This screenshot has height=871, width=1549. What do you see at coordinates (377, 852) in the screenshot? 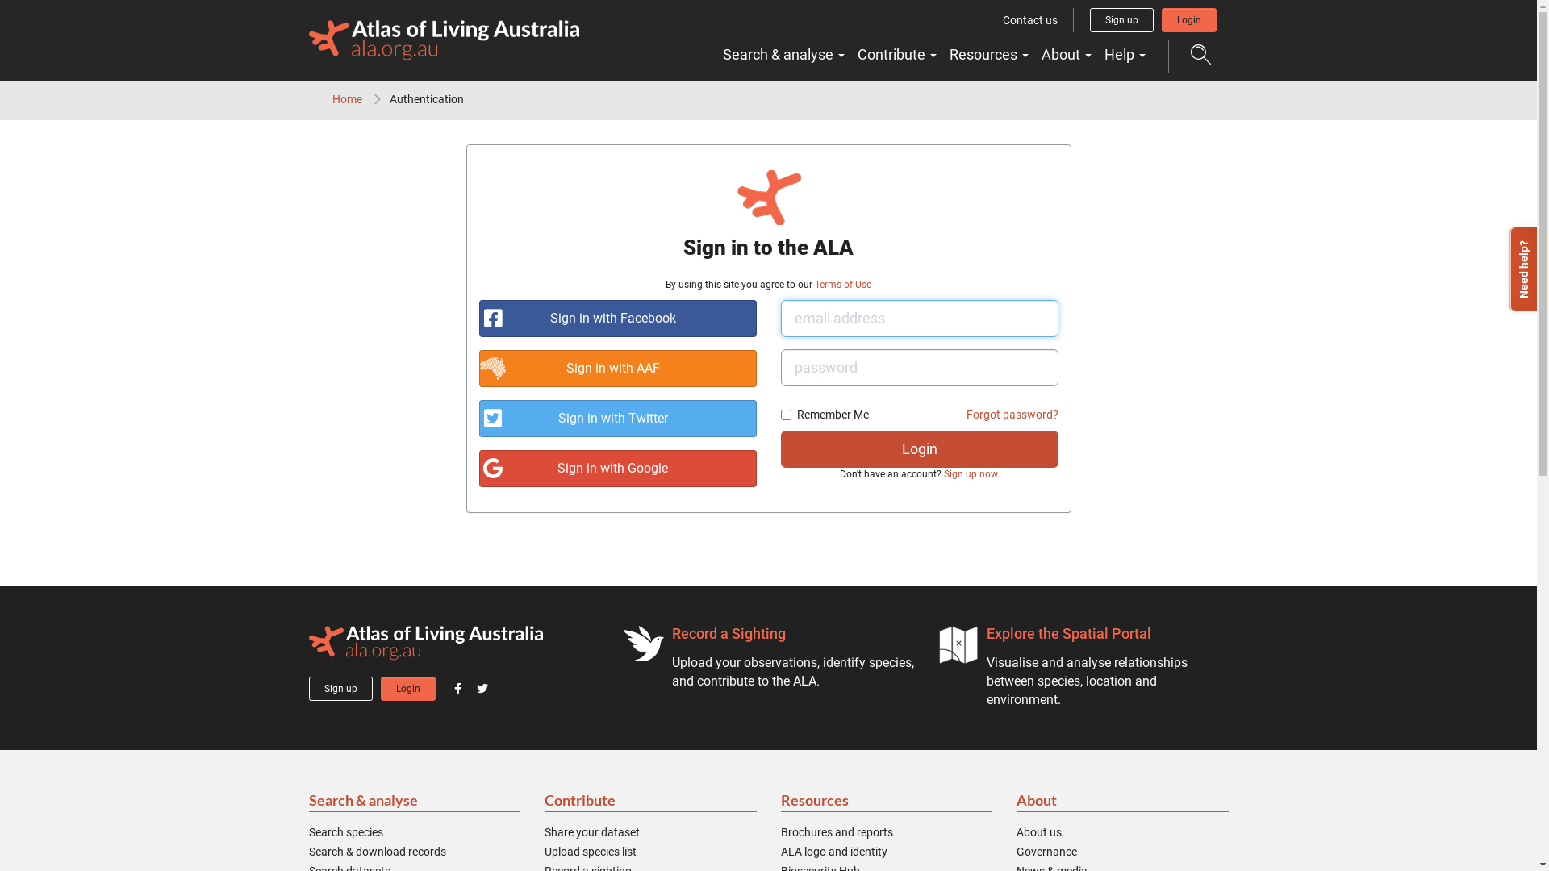
I see `Search & download records` at bounding box center [377, 852].